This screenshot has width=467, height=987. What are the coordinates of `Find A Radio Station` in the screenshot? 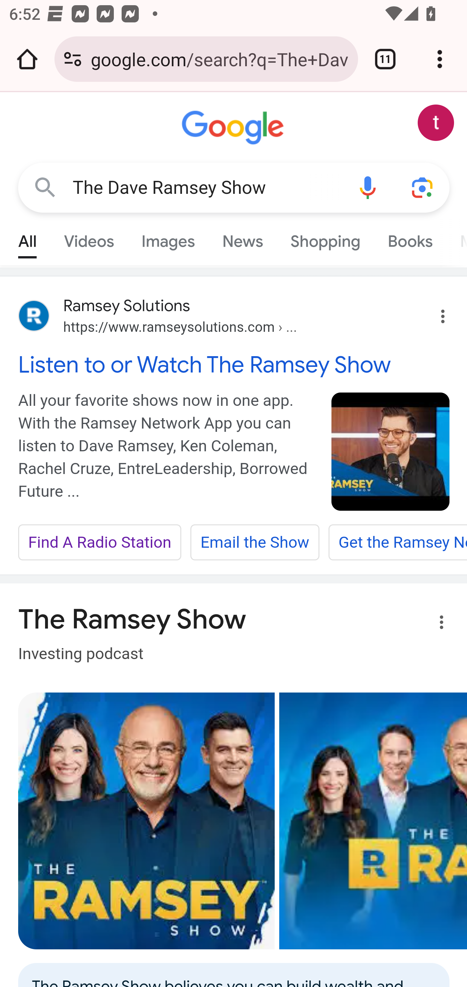 It's located at (100, 543).